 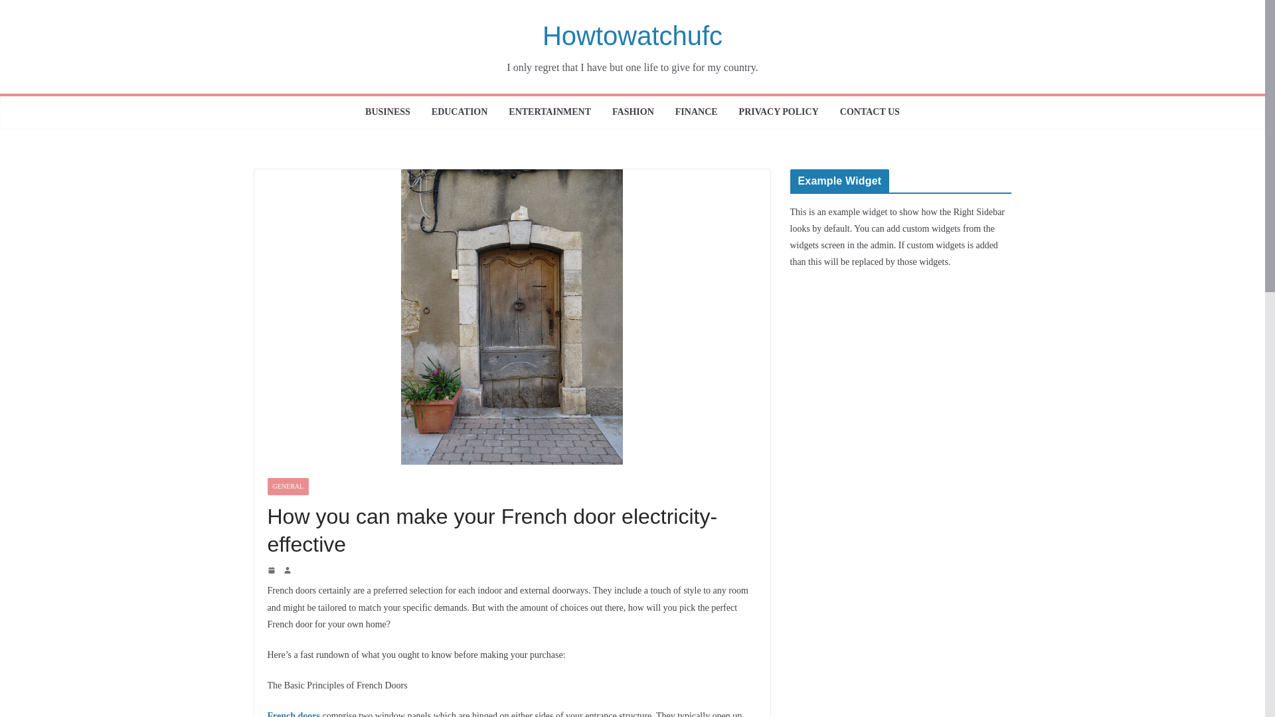 I want to click on ENTERTAINMENT, so click(x=550, y=113).